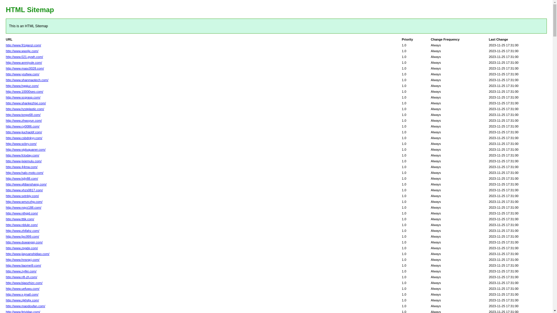 The height and width of the screenshot is (313, 557). What do you see at coordinates (22, 213) in the screenshot?
I see `http://www.nthgjd.com/` at bounding box center [22, 213].